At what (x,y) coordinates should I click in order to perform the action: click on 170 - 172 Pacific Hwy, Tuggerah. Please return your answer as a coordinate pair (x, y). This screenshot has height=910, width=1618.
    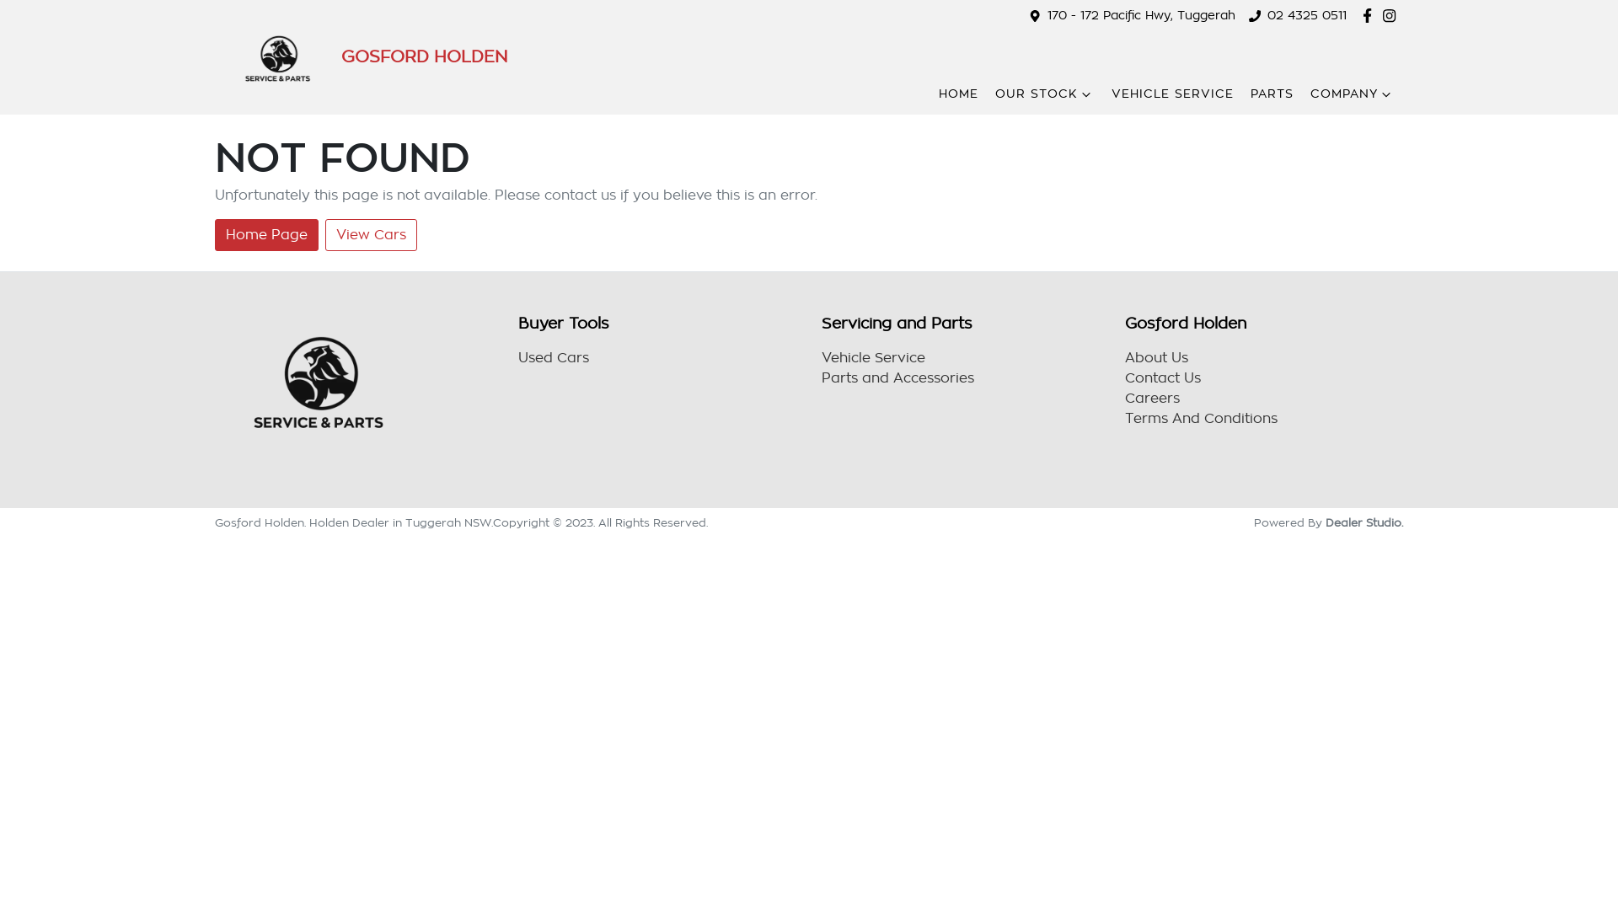
    Looking at the image, I should click on (1141, 15).